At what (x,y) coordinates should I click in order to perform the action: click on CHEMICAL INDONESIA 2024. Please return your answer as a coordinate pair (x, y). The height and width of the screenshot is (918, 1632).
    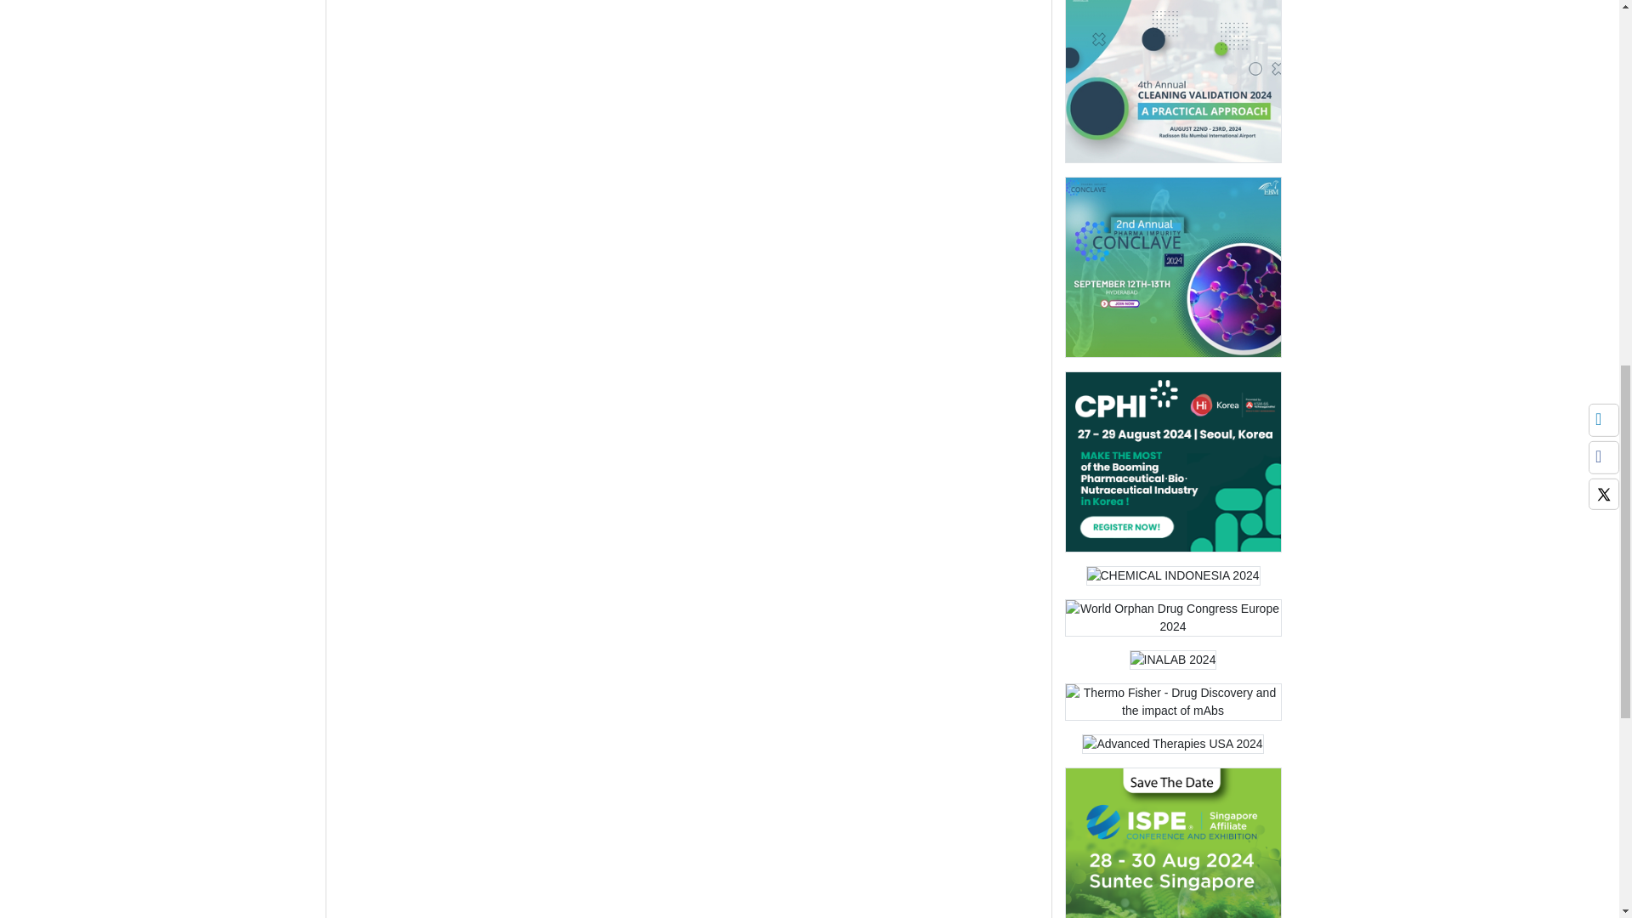
    Looking at the image, I should click on (1173, 581).